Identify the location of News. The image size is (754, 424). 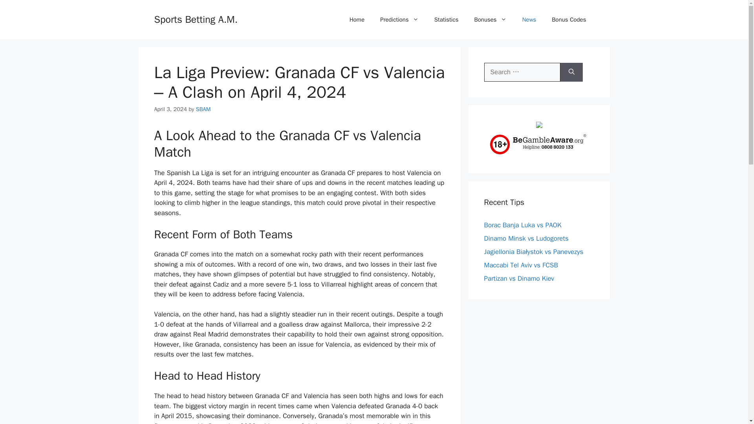
(529, 20).